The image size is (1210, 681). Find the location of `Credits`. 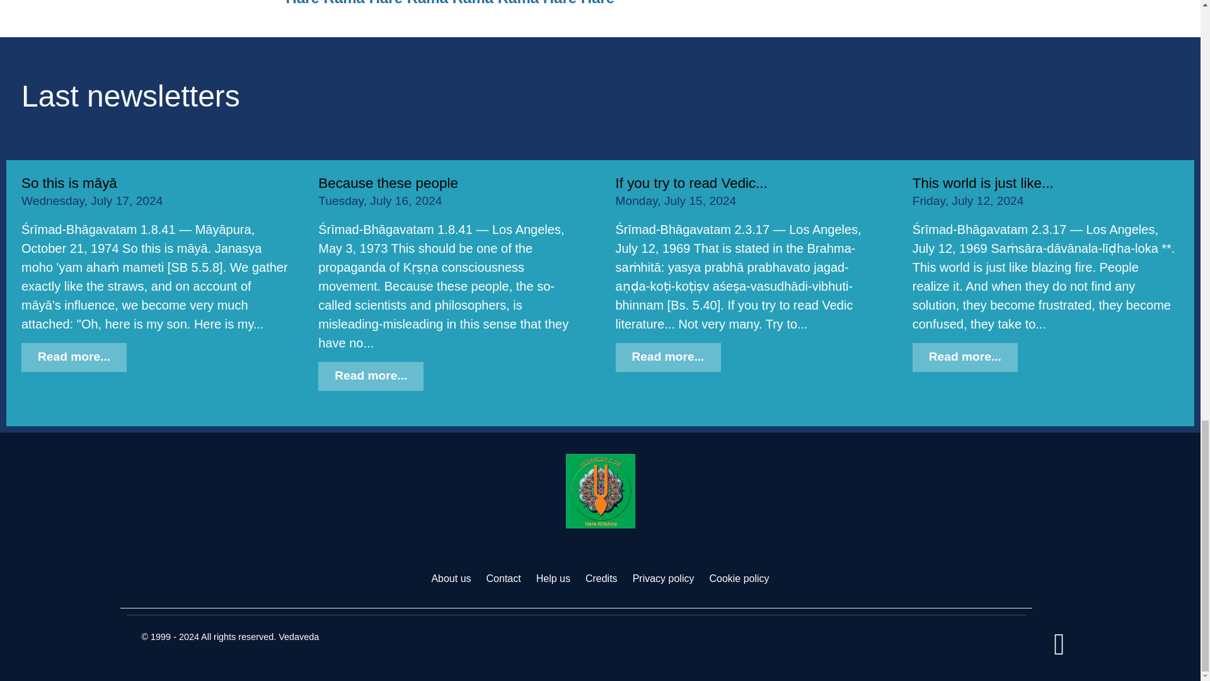

Credits is located at coordinates (601, 578).